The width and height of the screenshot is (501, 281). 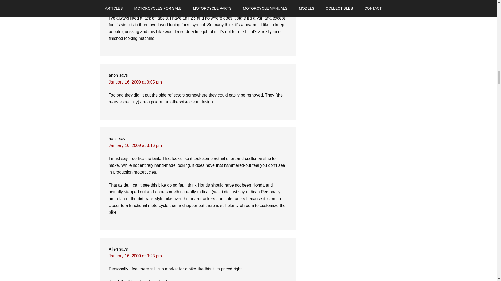 I want to click on January 16, 2009 at 3:05 pm, so click(x=135, y=82).